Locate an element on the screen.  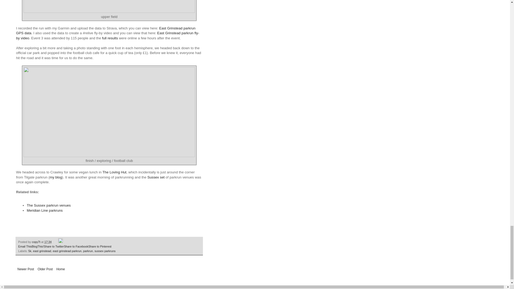
full results is located at coordinates (110, 38).